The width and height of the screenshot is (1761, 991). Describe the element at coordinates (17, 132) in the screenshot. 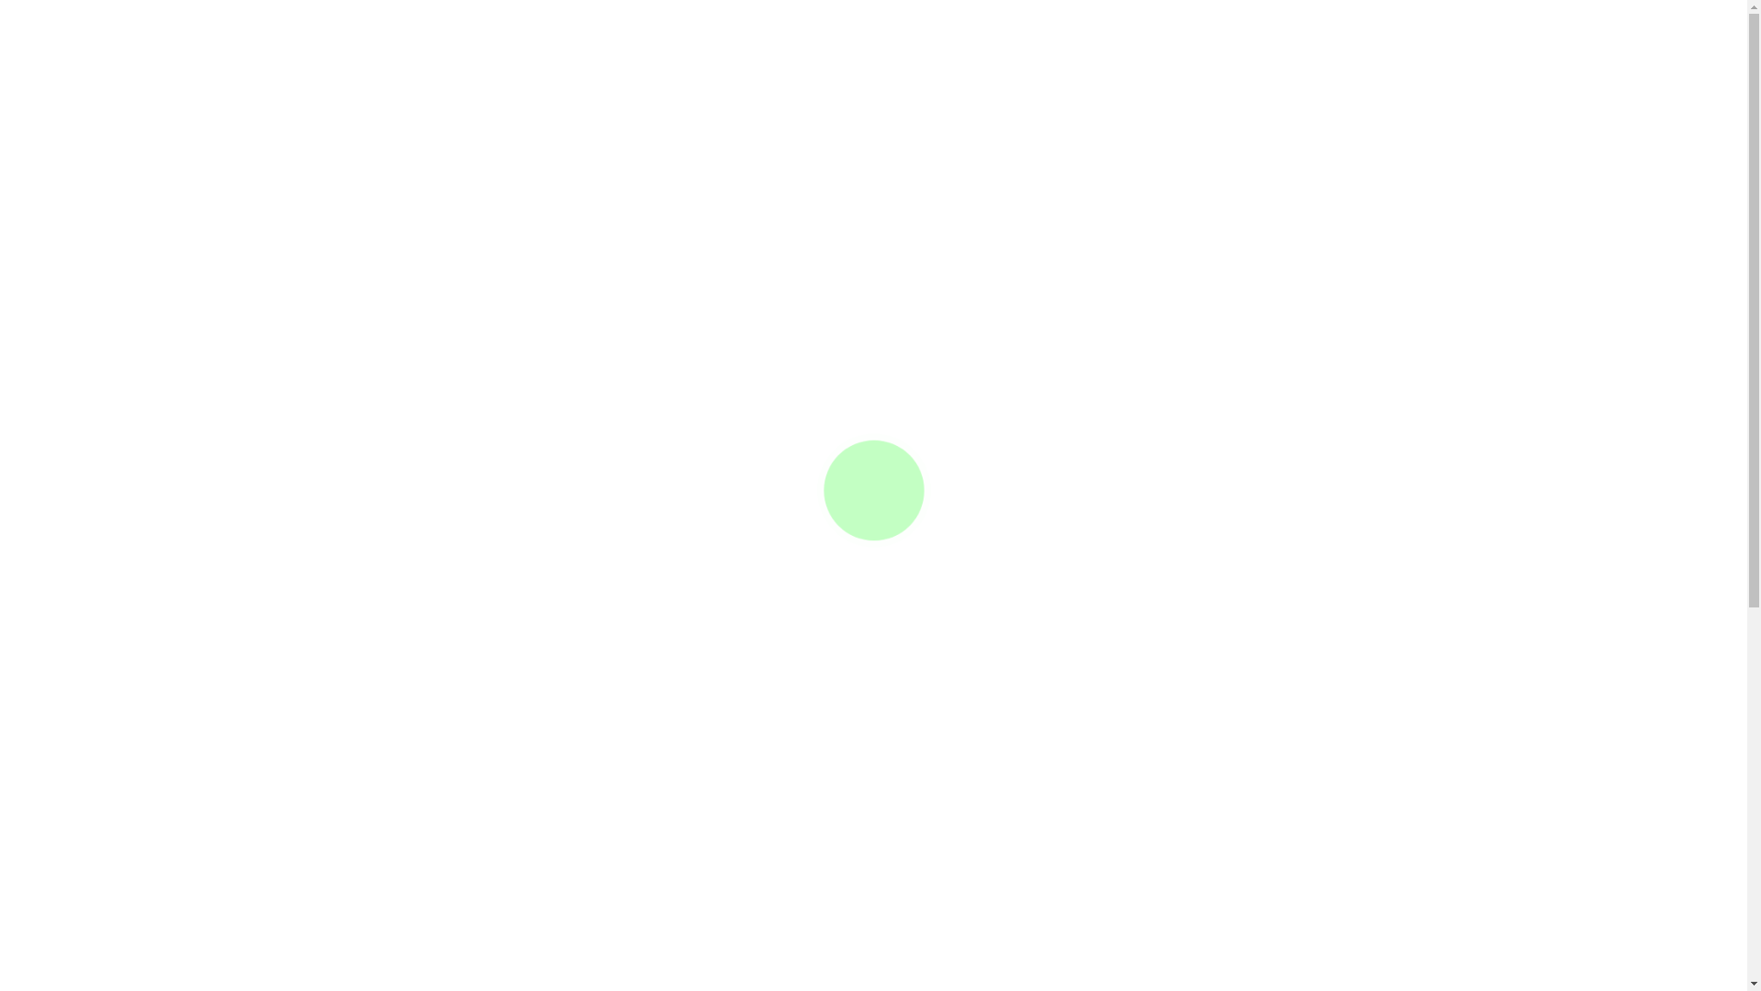

I see `Toggle Sliding Bar Area` at that location.